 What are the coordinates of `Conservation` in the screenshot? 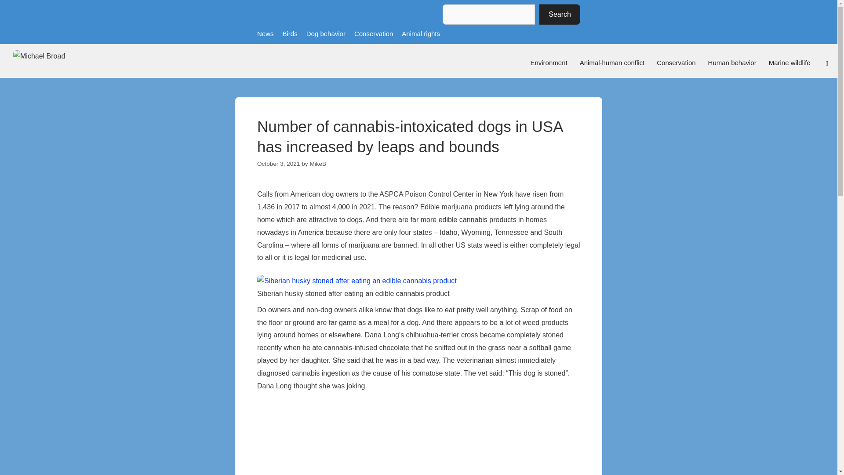 It's located at (676, 62).